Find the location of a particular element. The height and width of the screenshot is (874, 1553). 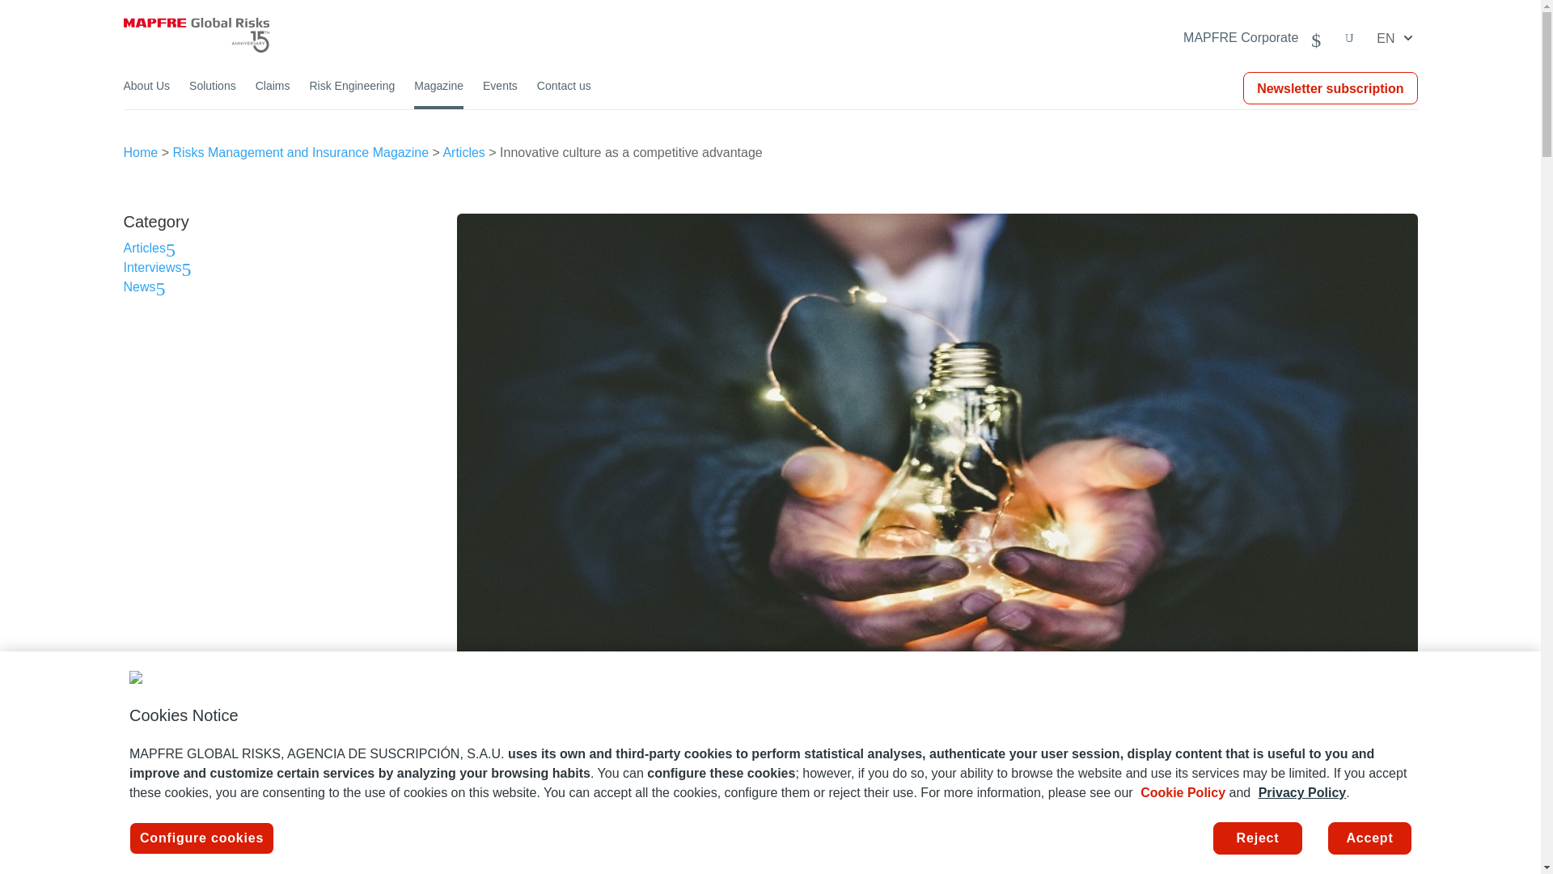

EN is located at coordinates (1396, 37).